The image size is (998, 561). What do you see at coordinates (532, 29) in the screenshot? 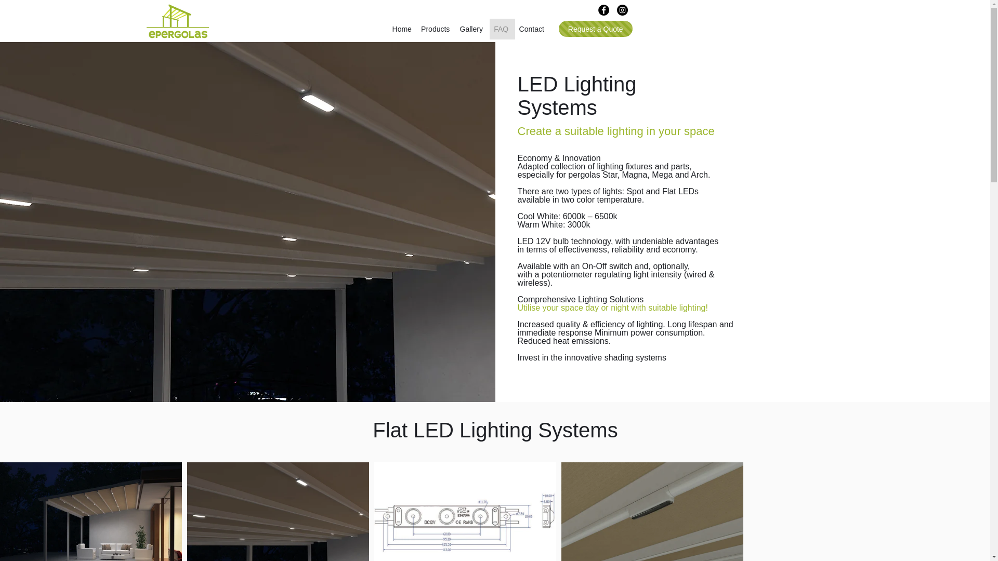
I see `Contact` at bounding box center [532, 29].